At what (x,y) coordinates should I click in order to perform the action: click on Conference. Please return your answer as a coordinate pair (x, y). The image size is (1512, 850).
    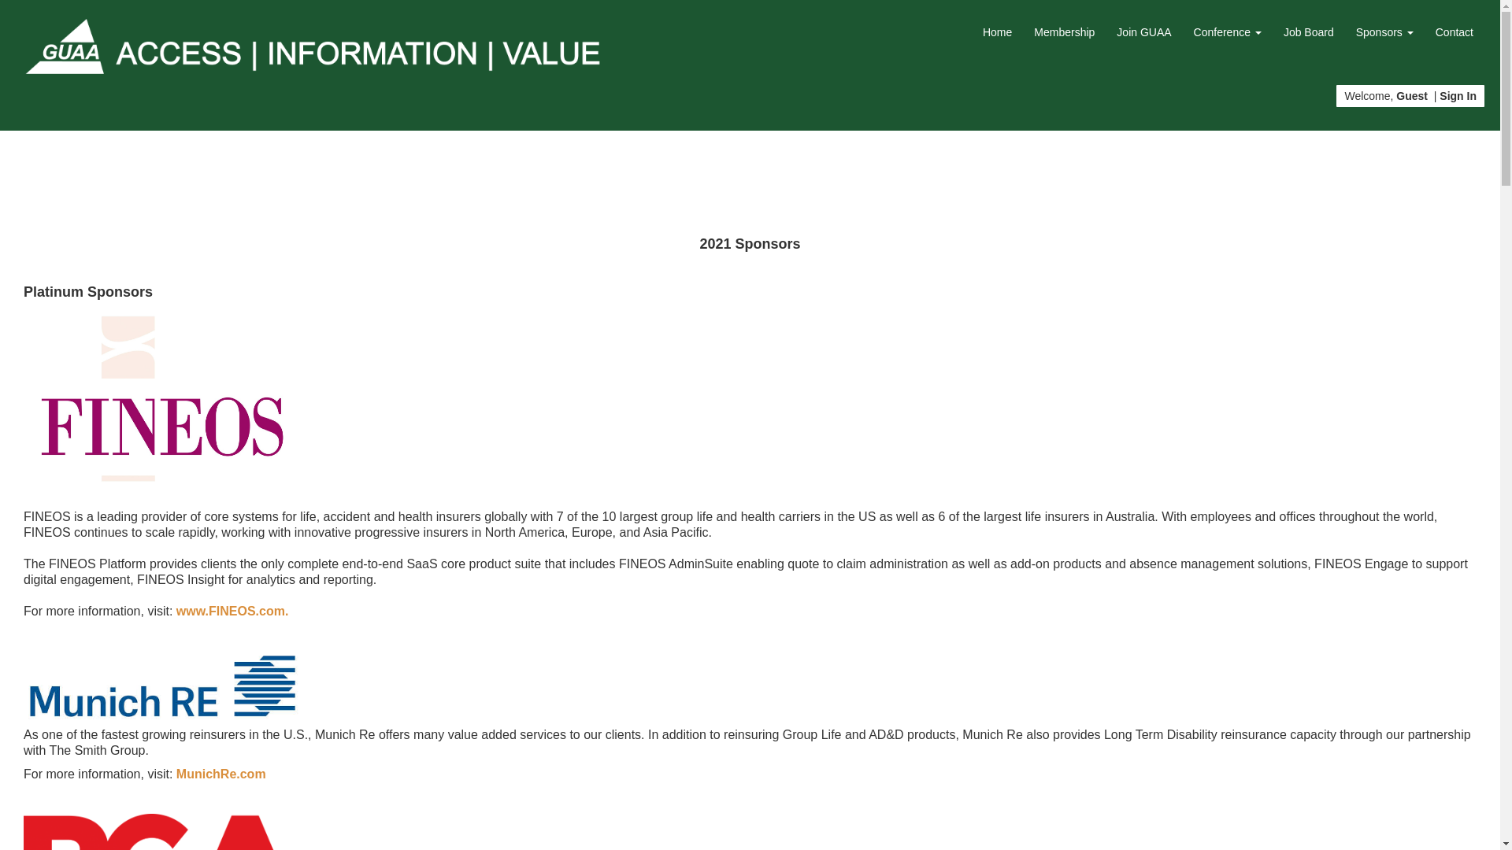
    Looking at the image, I should click on (1227, 31).